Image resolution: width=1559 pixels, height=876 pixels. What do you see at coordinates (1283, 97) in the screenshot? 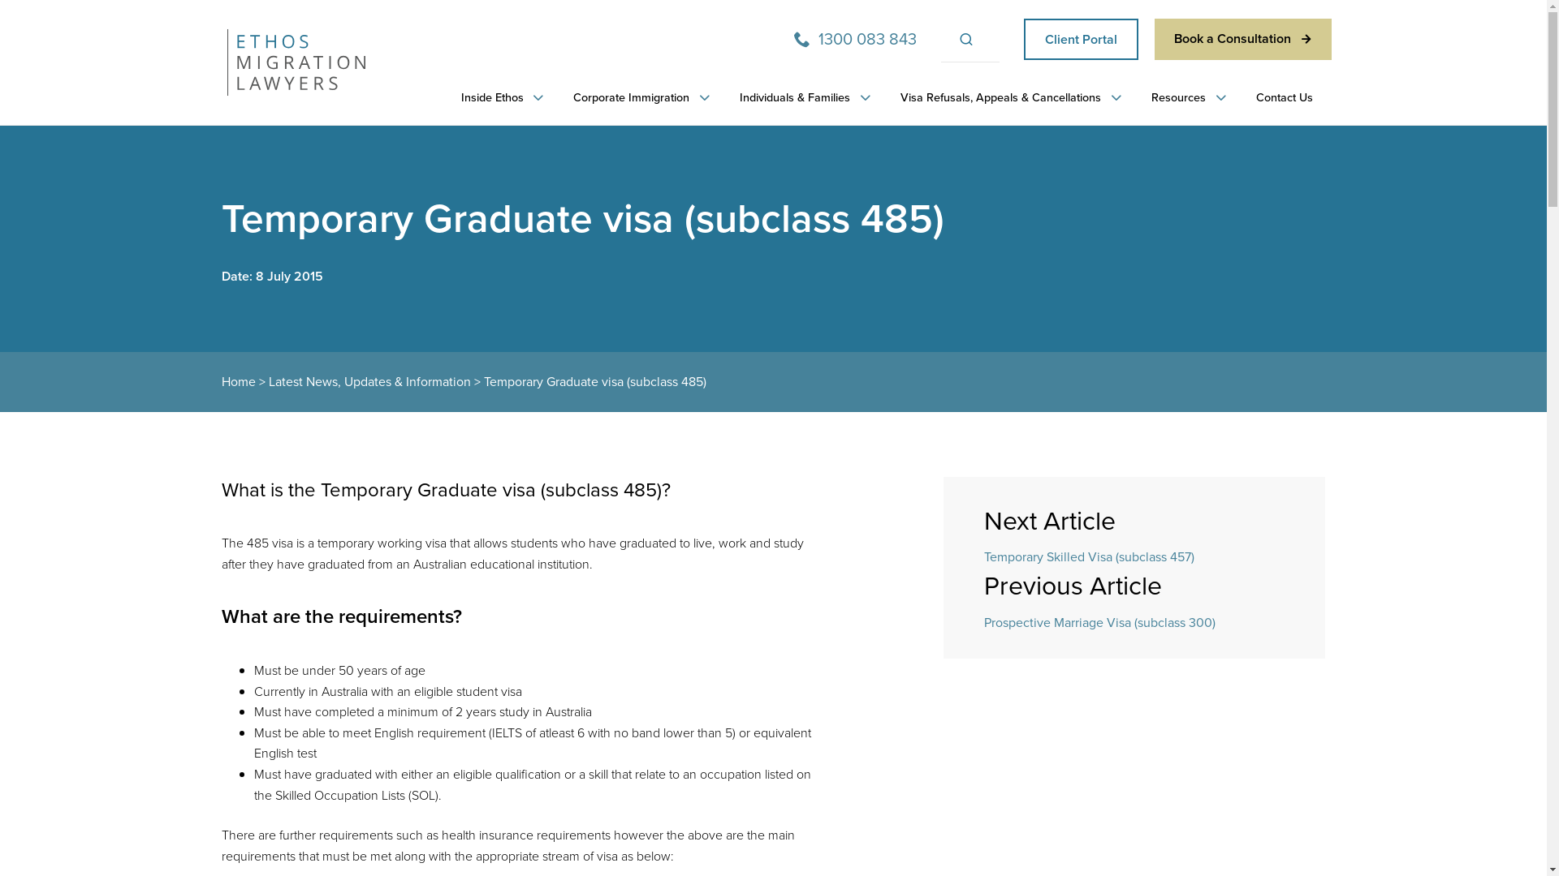
I see `Contact Us` at bounding box center [1283, 97].